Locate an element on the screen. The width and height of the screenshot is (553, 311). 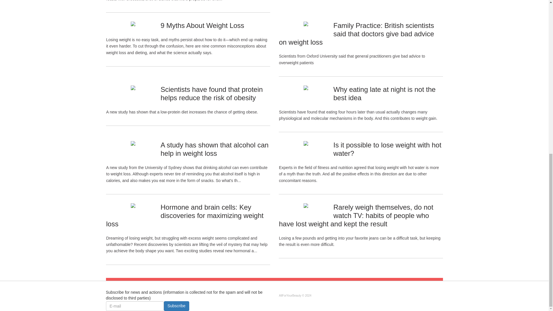
Why eating late at night is not the best idea is located at coordinates (384, 94).